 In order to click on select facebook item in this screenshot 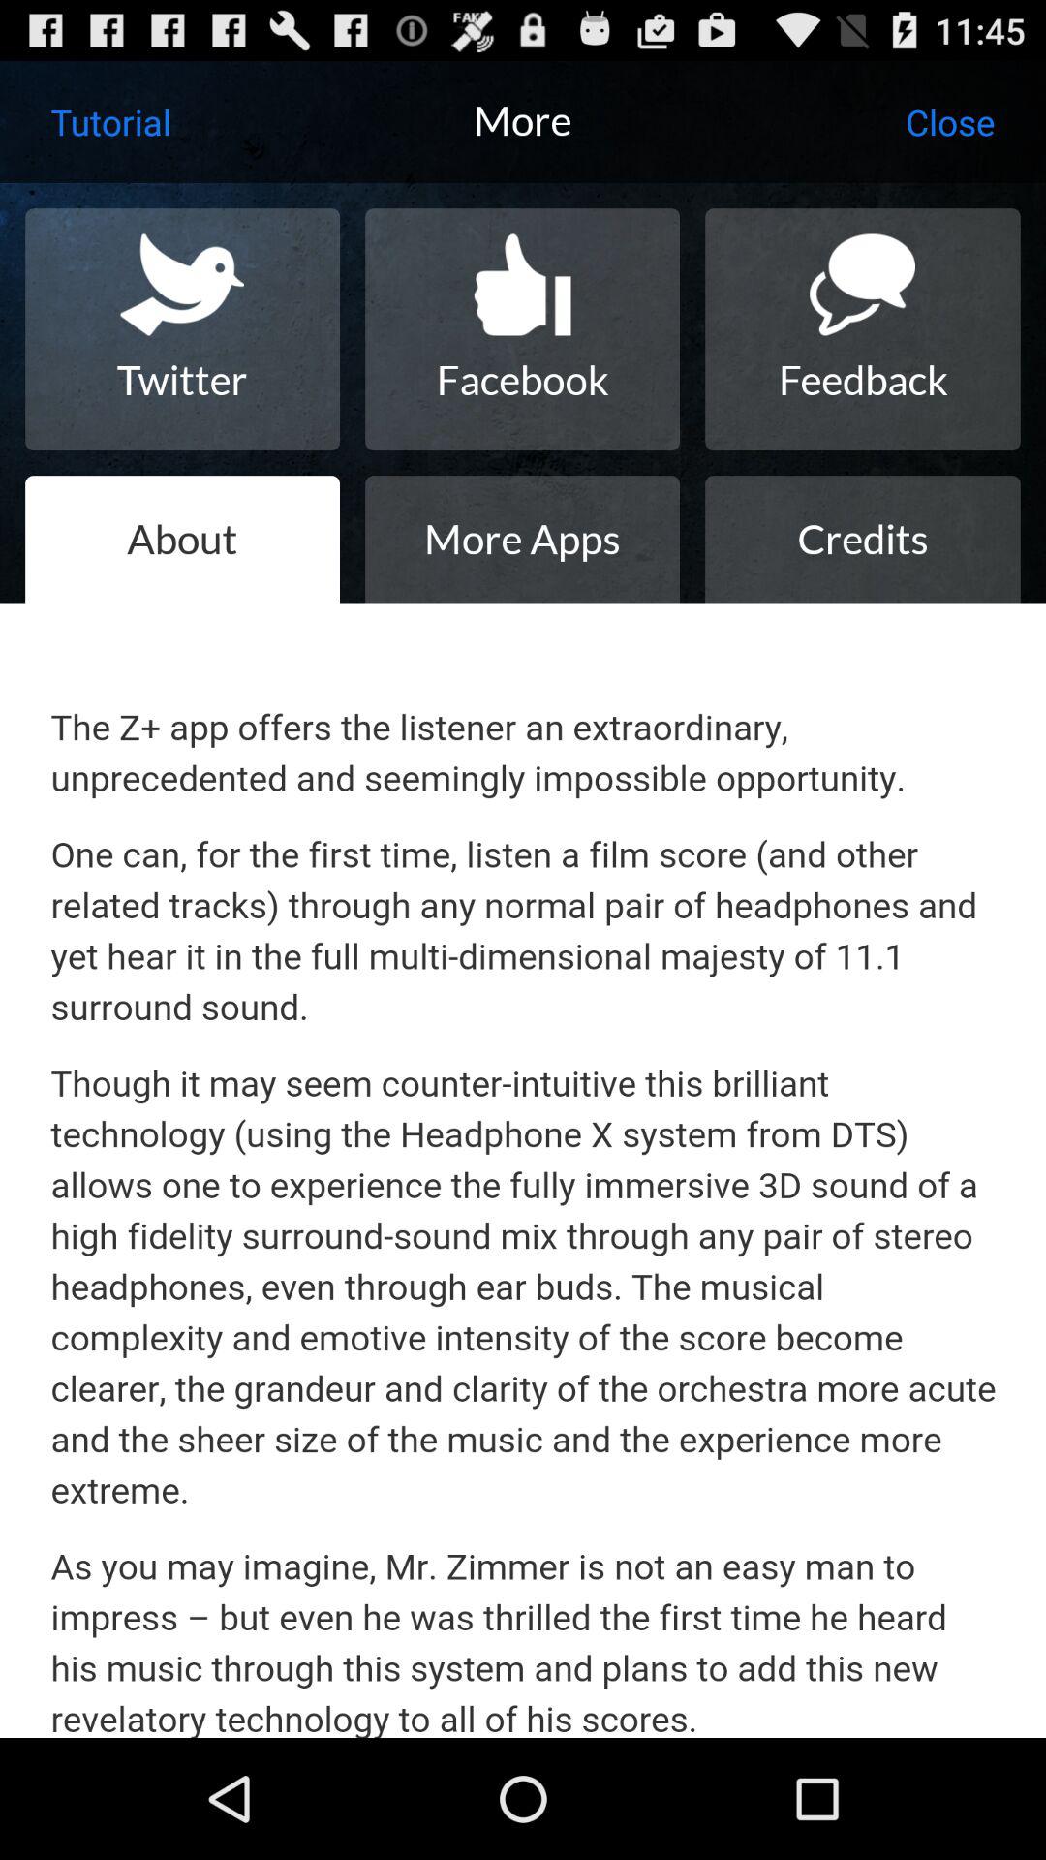, I will do `click(522, 329)`.